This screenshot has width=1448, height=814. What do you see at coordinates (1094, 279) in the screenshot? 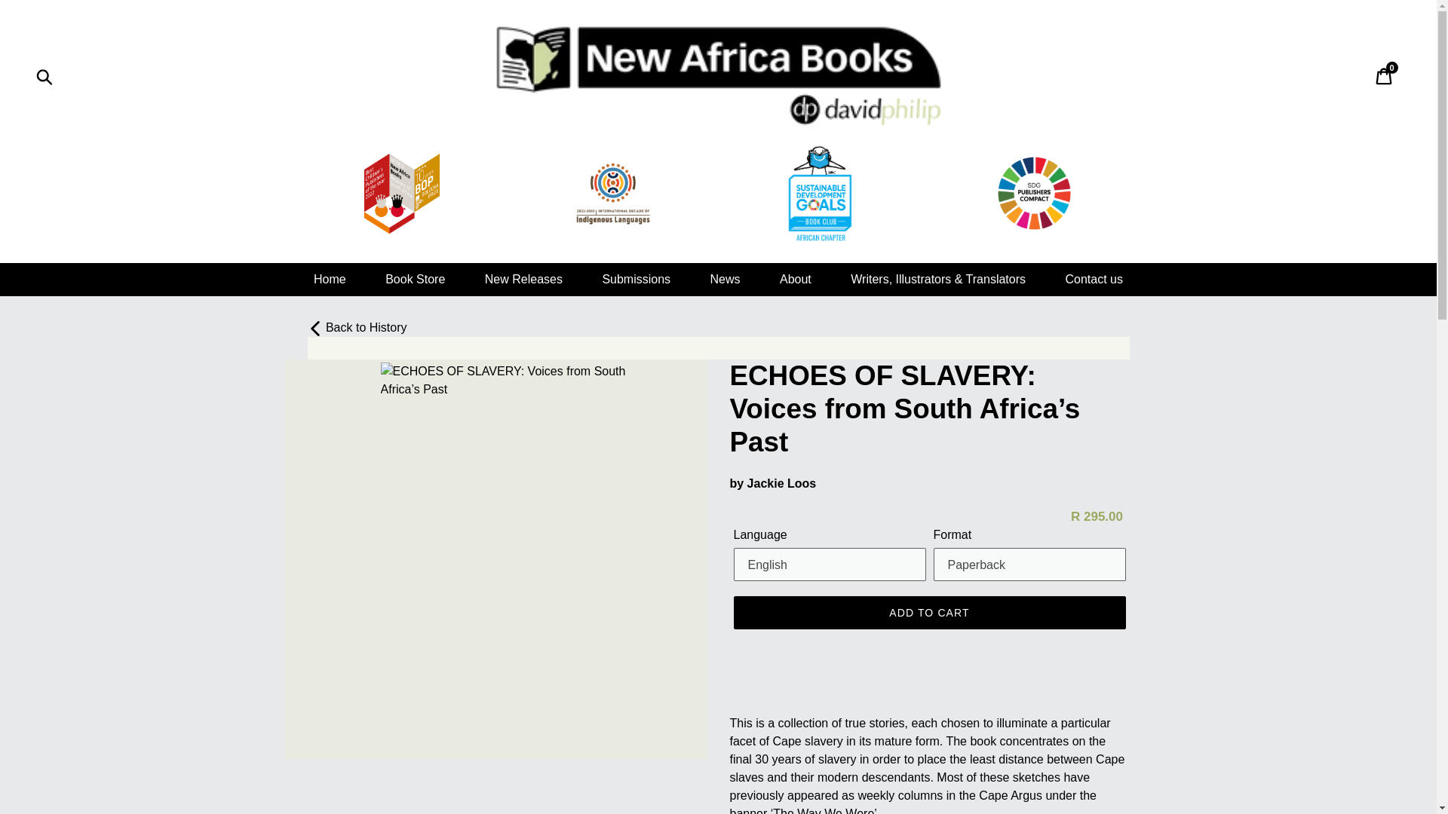
I see `Contact us` at bounding box center [1094, 279].